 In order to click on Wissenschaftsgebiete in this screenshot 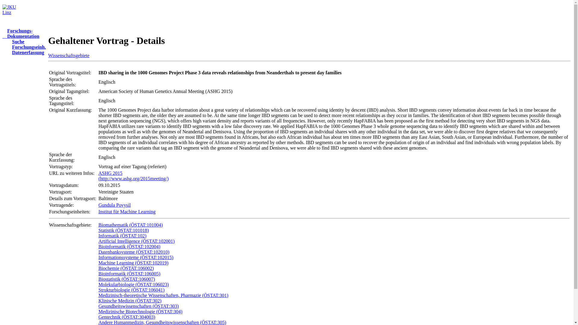, I will do `click(69, 55)`.